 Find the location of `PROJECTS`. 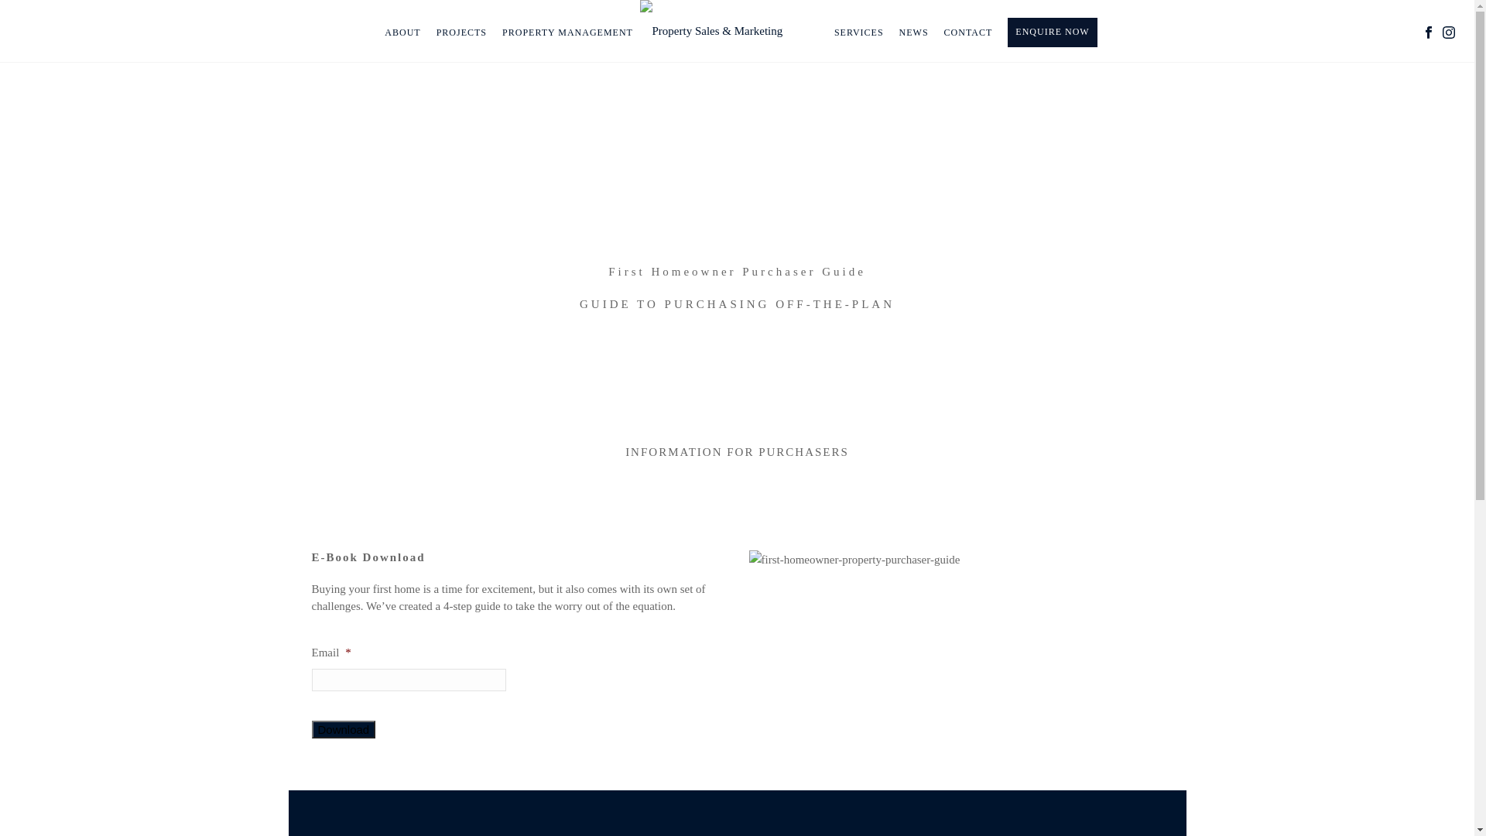

PROJECTS is located at coordinates (461, 33).